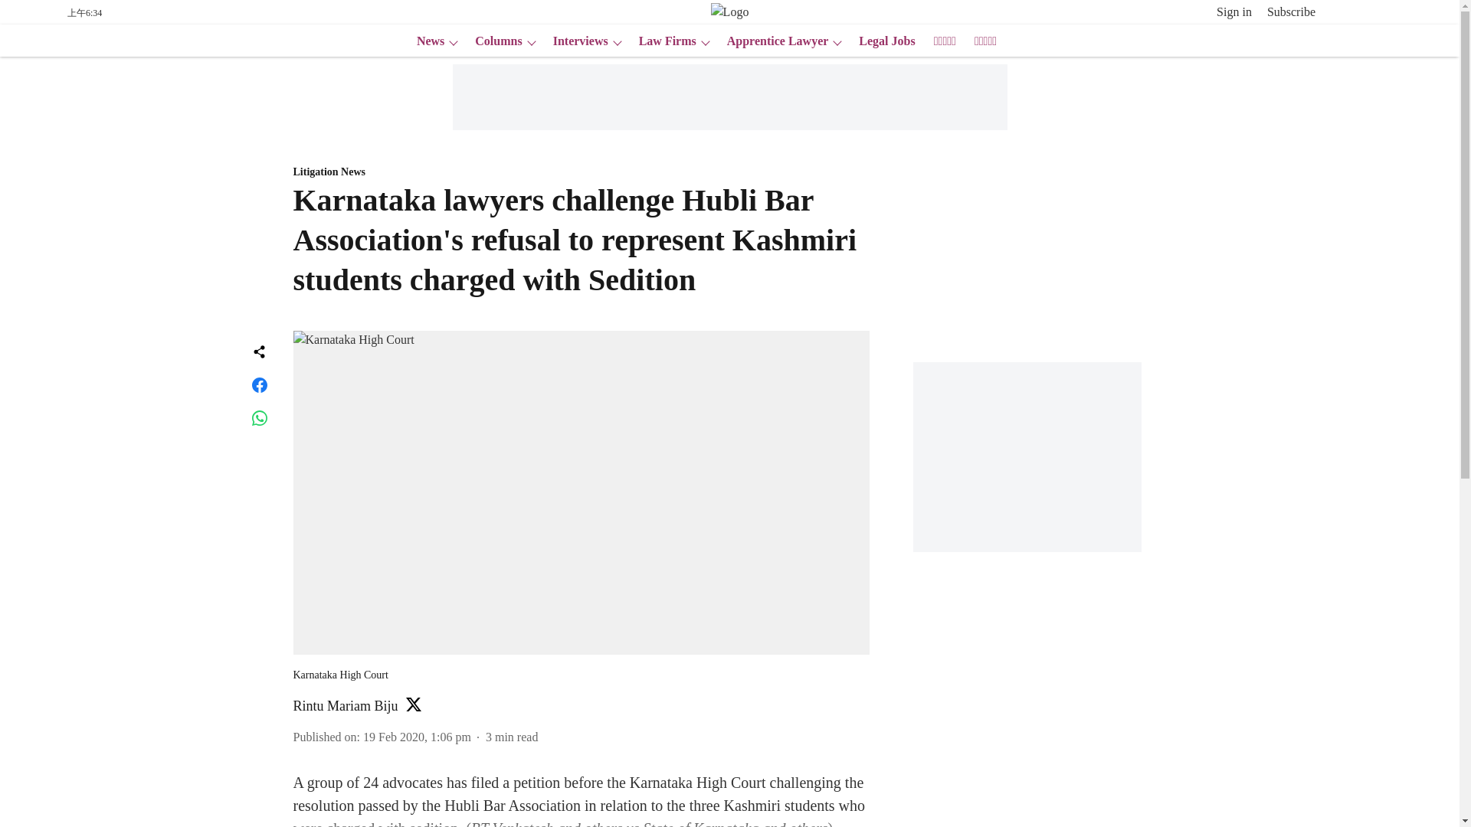 This screenshot has height=827, width=1471. Describe the element at coordinates (662, 41) in the screenshot. I see `Law Firms` at that location.